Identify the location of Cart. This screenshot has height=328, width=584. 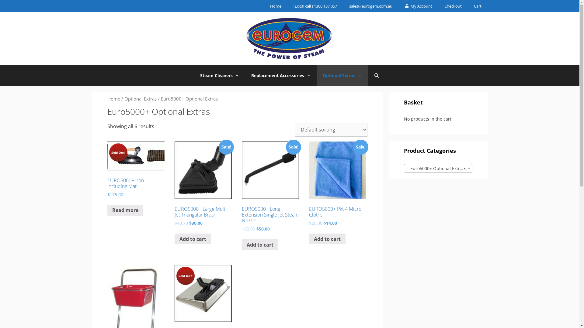
(478, 6).